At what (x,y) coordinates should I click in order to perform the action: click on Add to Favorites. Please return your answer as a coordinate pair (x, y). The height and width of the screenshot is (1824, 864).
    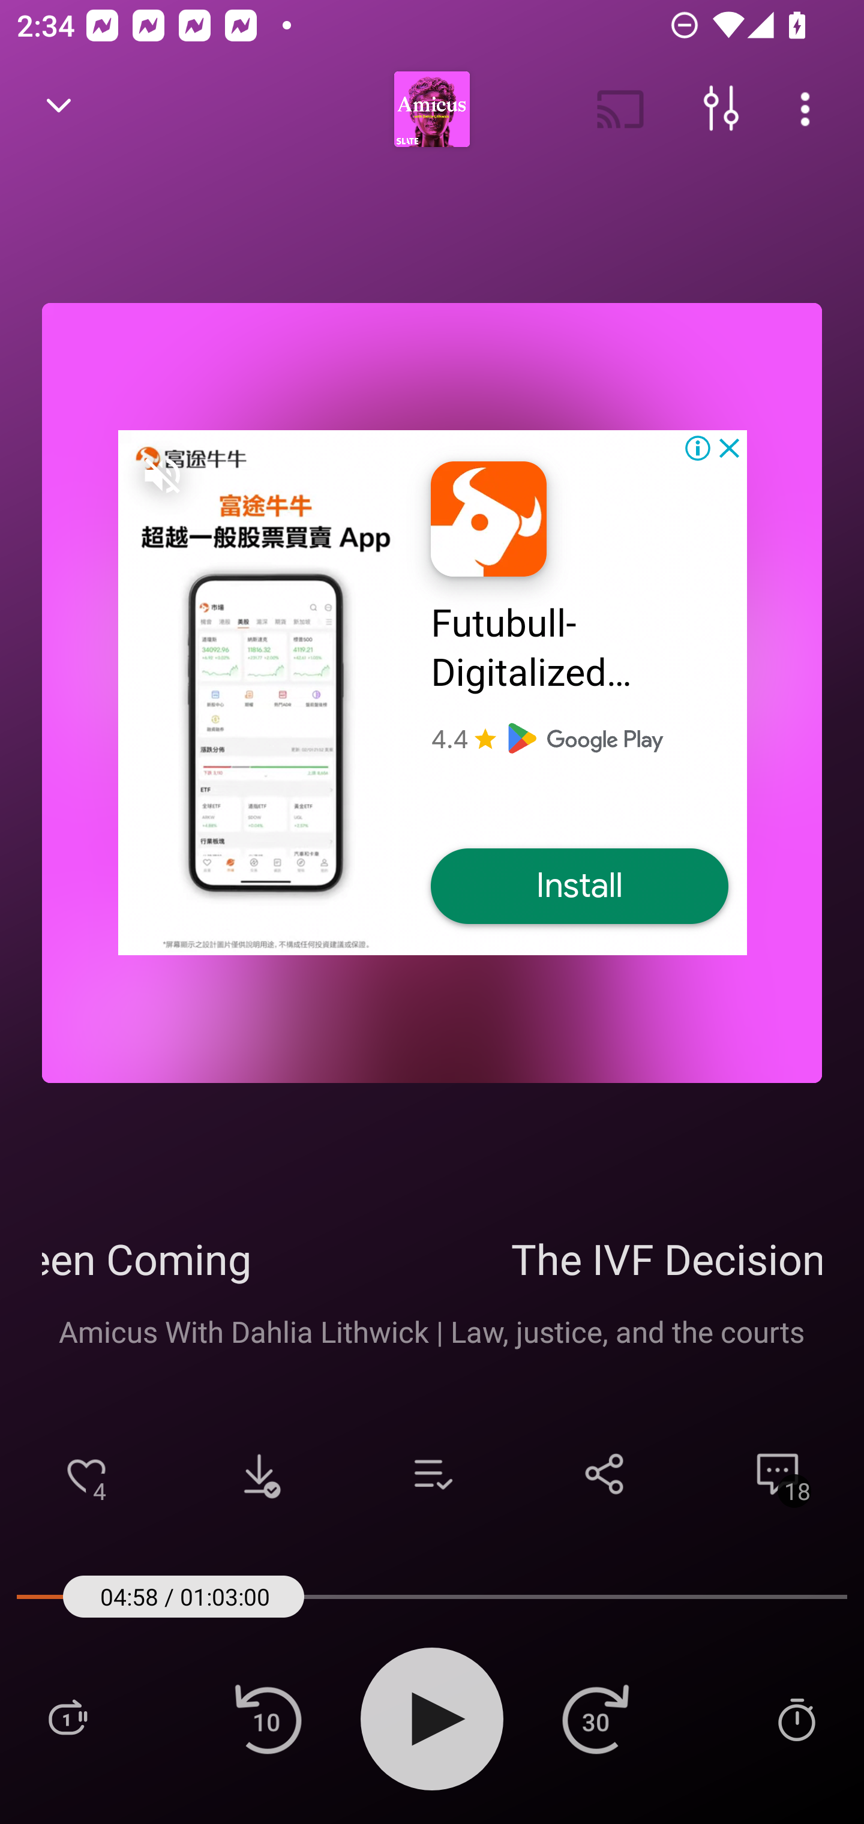
    Looking at the image, I should click on (86, 1474).